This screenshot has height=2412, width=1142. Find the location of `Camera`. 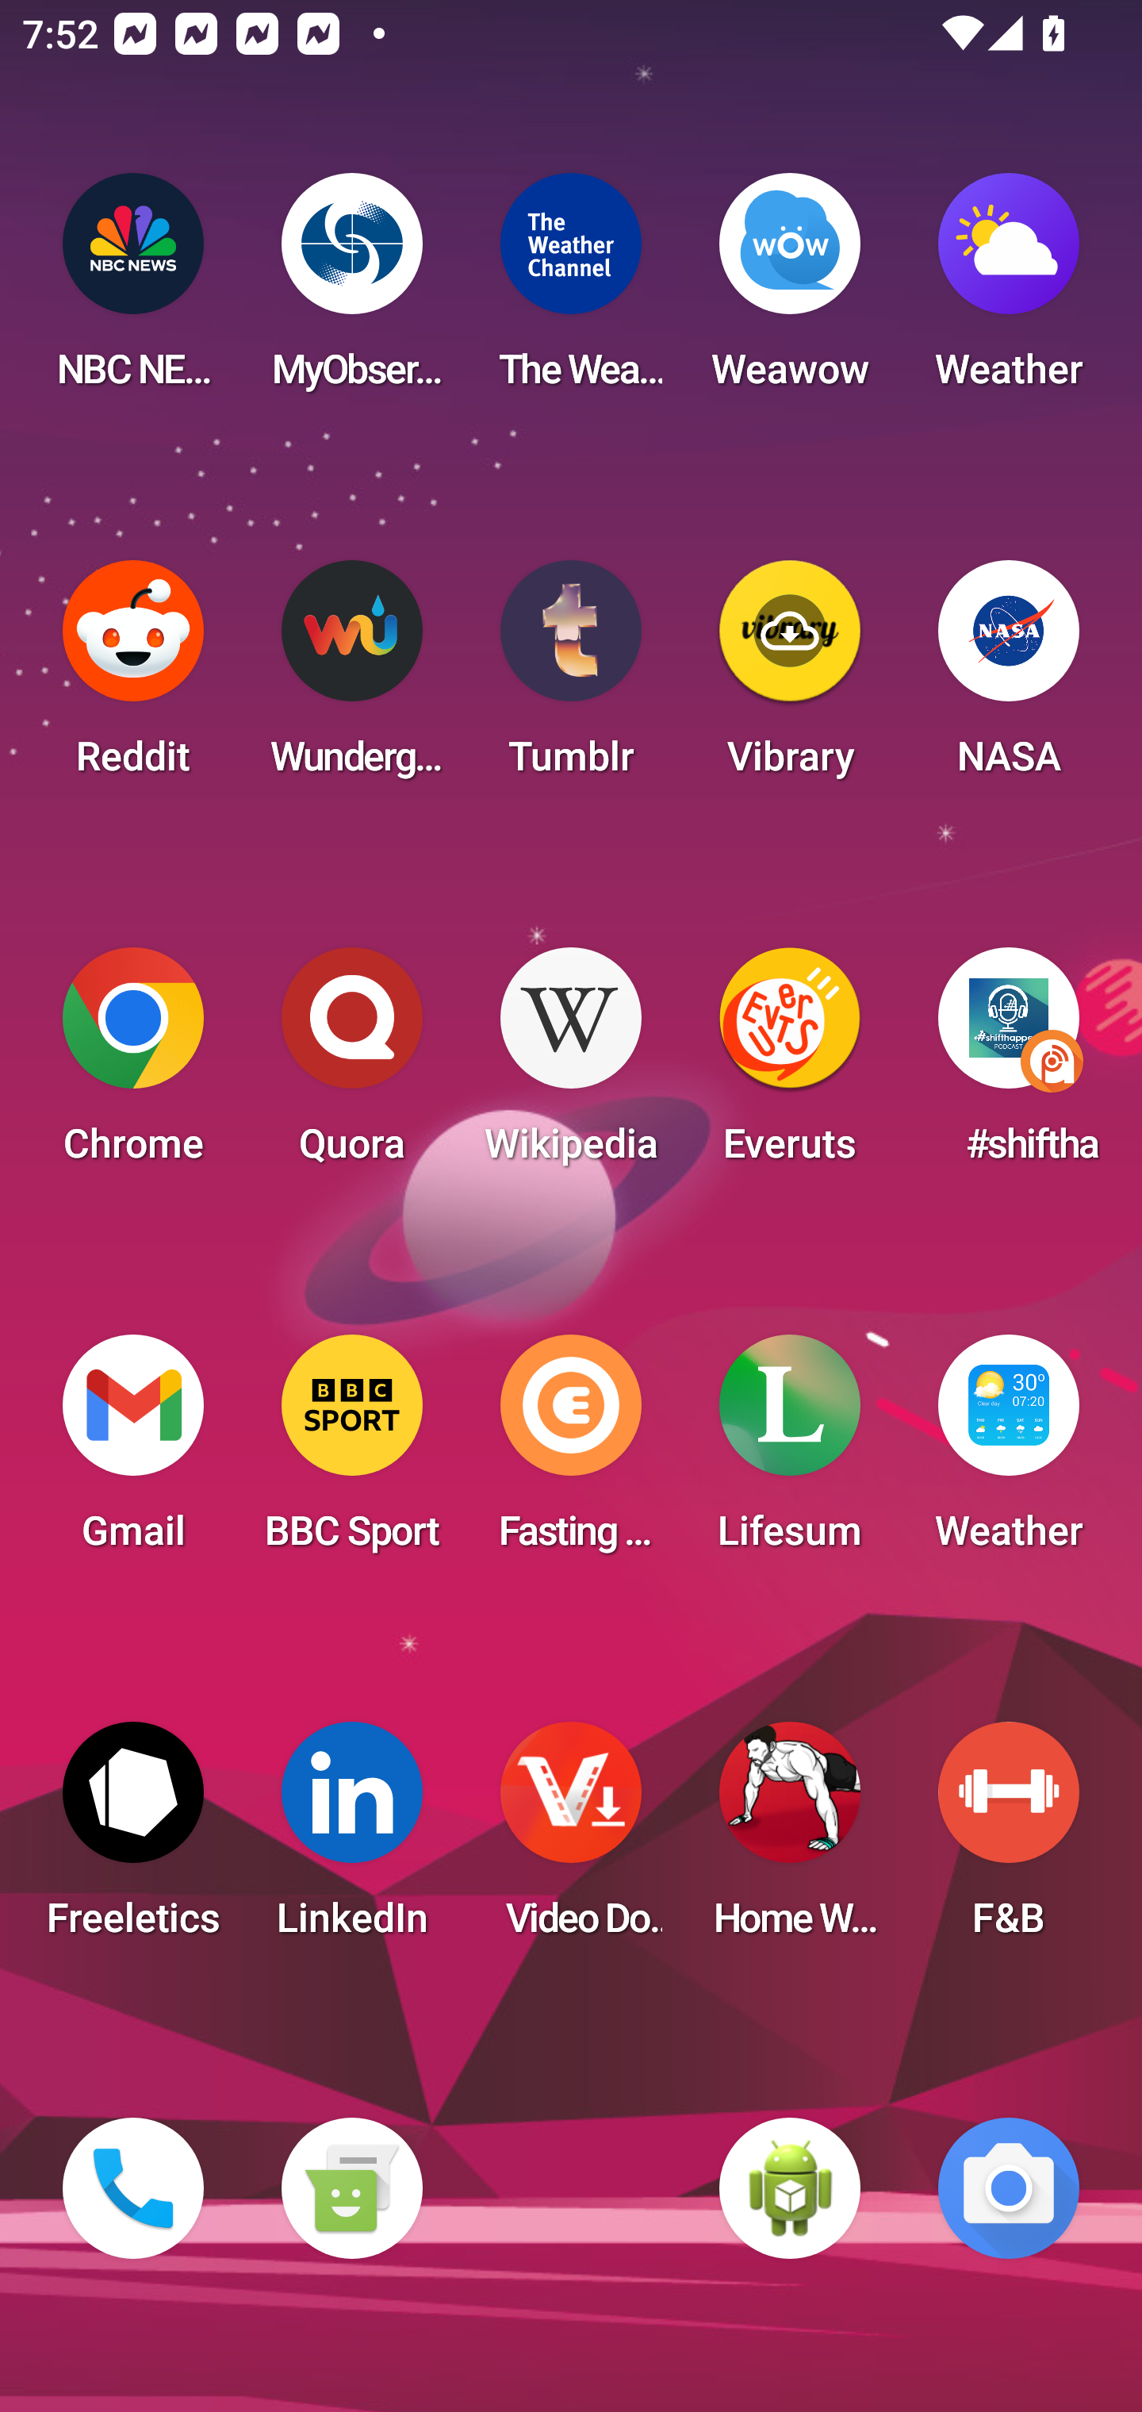

Camera is located at coordinates (1009, 2188).